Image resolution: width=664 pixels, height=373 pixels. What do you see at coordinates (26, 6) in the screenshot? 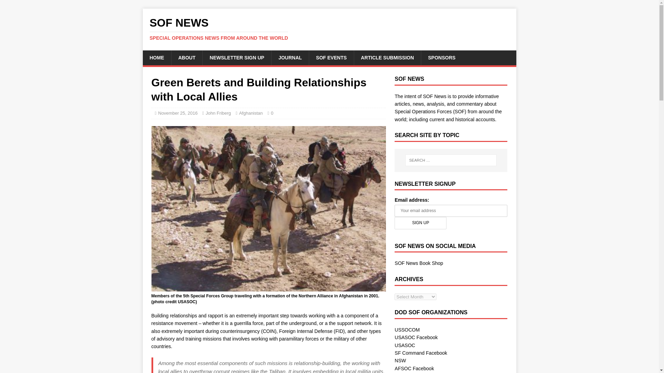
I see `Search` at bounding box center [26, 6].